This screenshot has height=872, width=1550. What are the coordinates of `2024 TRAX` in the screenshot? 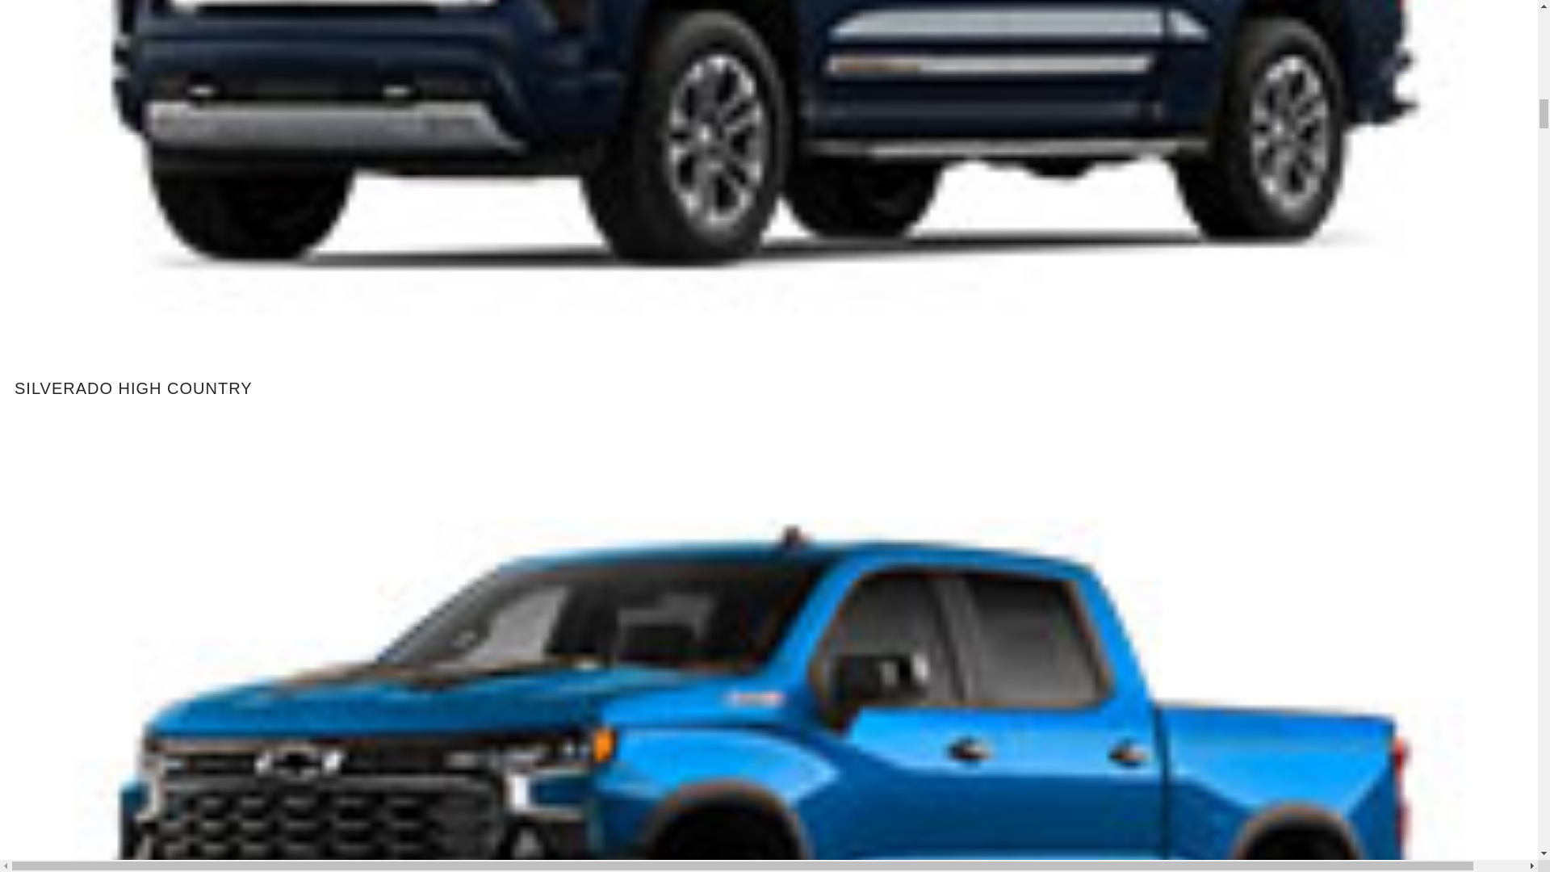 It's located at (165, 405).